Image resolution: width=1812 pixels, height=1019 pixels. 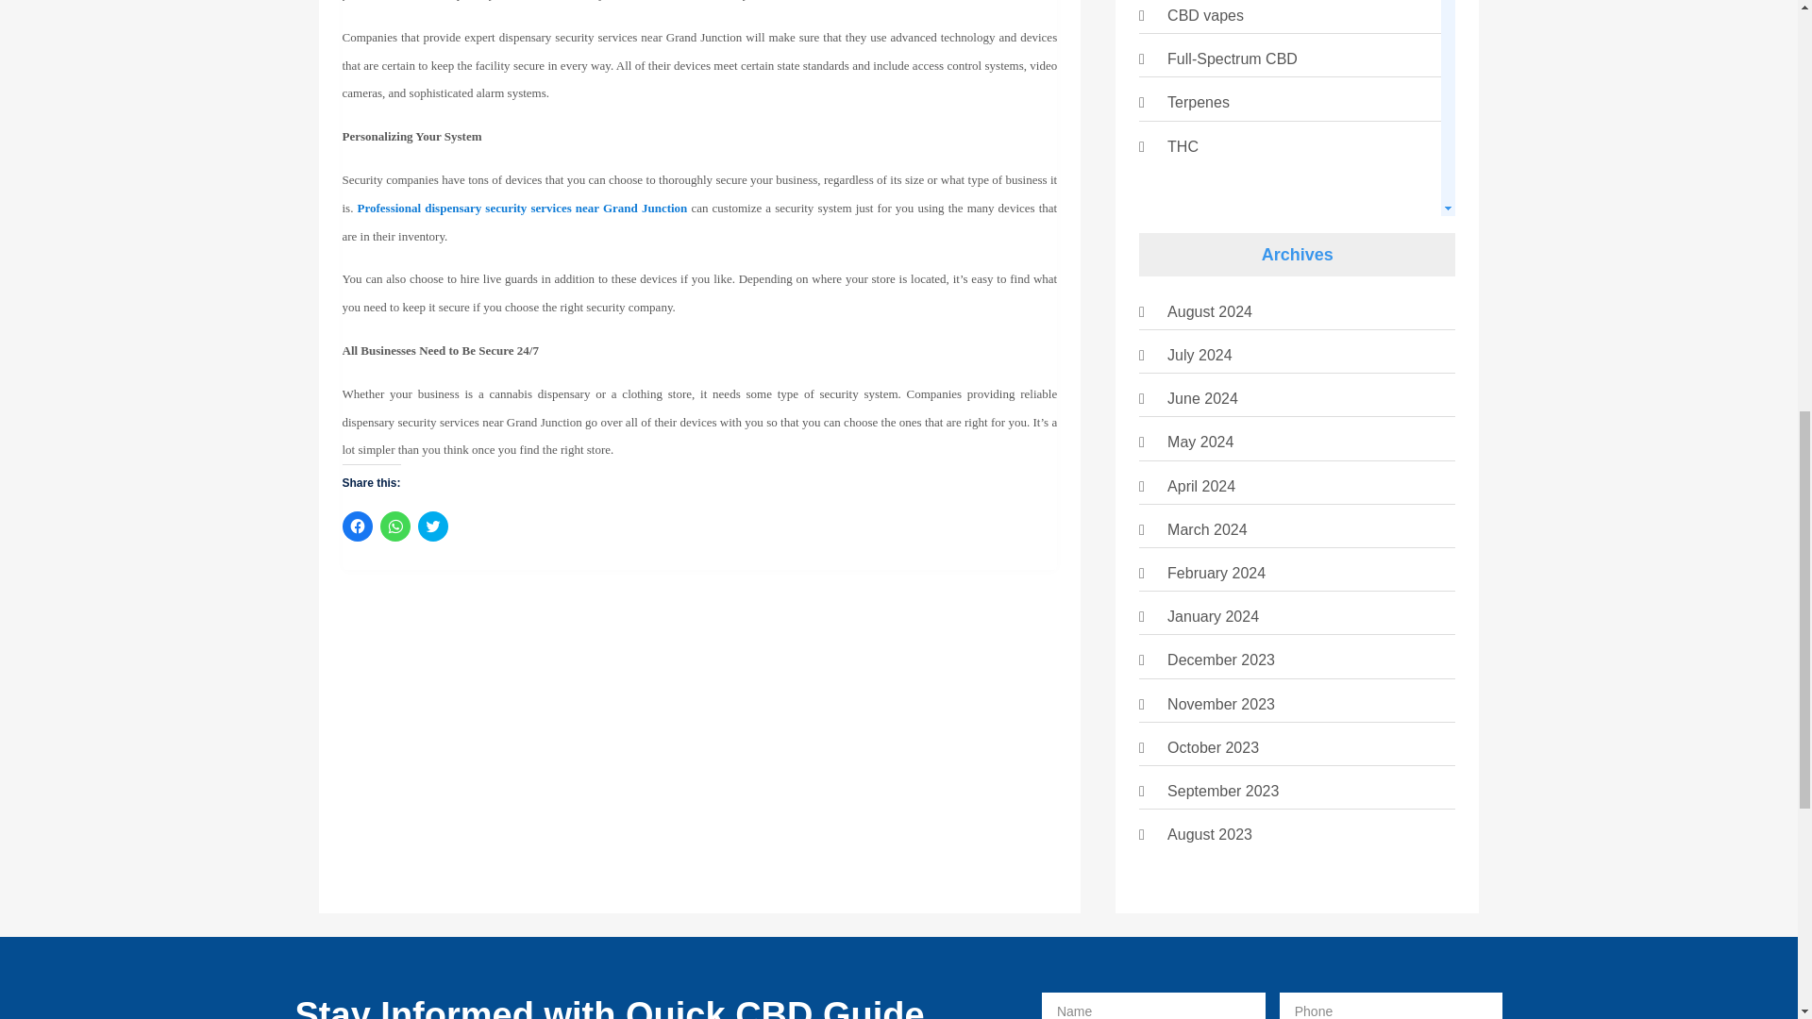 What do you see at coordinates (1207, 529) in the screenshot?
I see `March 2024` at bounding box center [1207, 529].